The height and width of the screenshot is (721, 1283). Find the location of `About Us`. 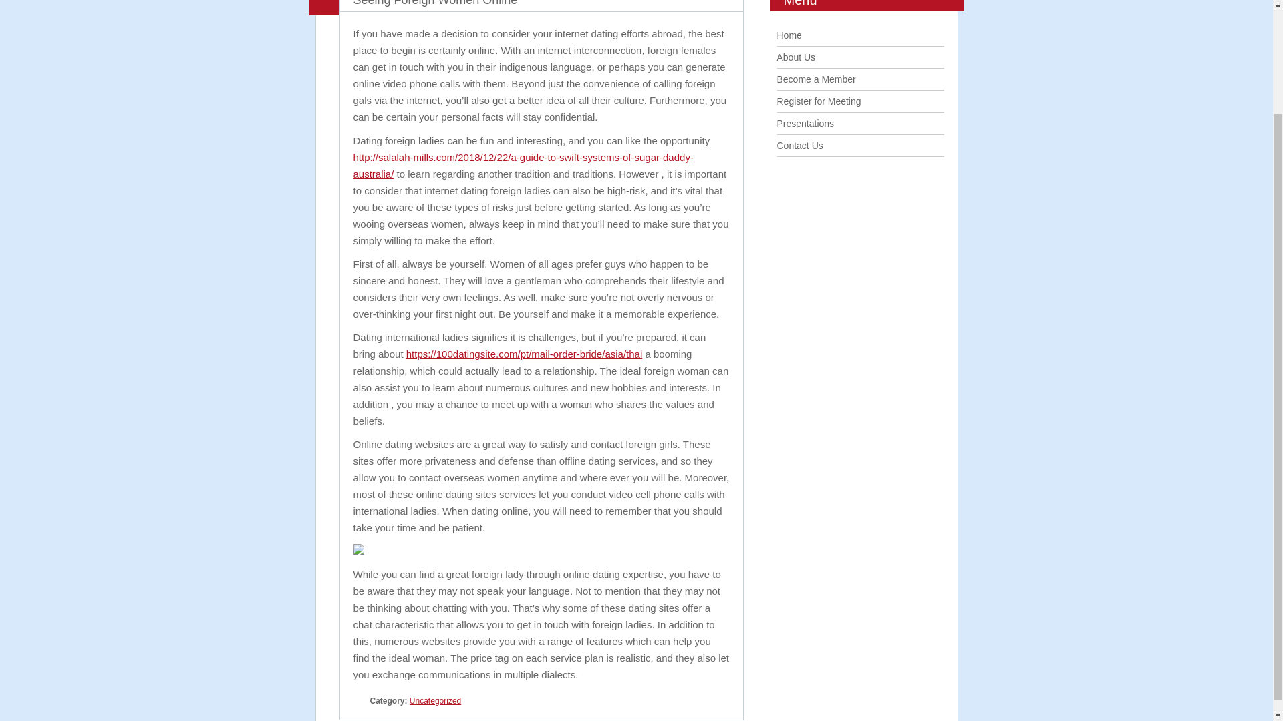

About Us is located at coordinates (795, 57).